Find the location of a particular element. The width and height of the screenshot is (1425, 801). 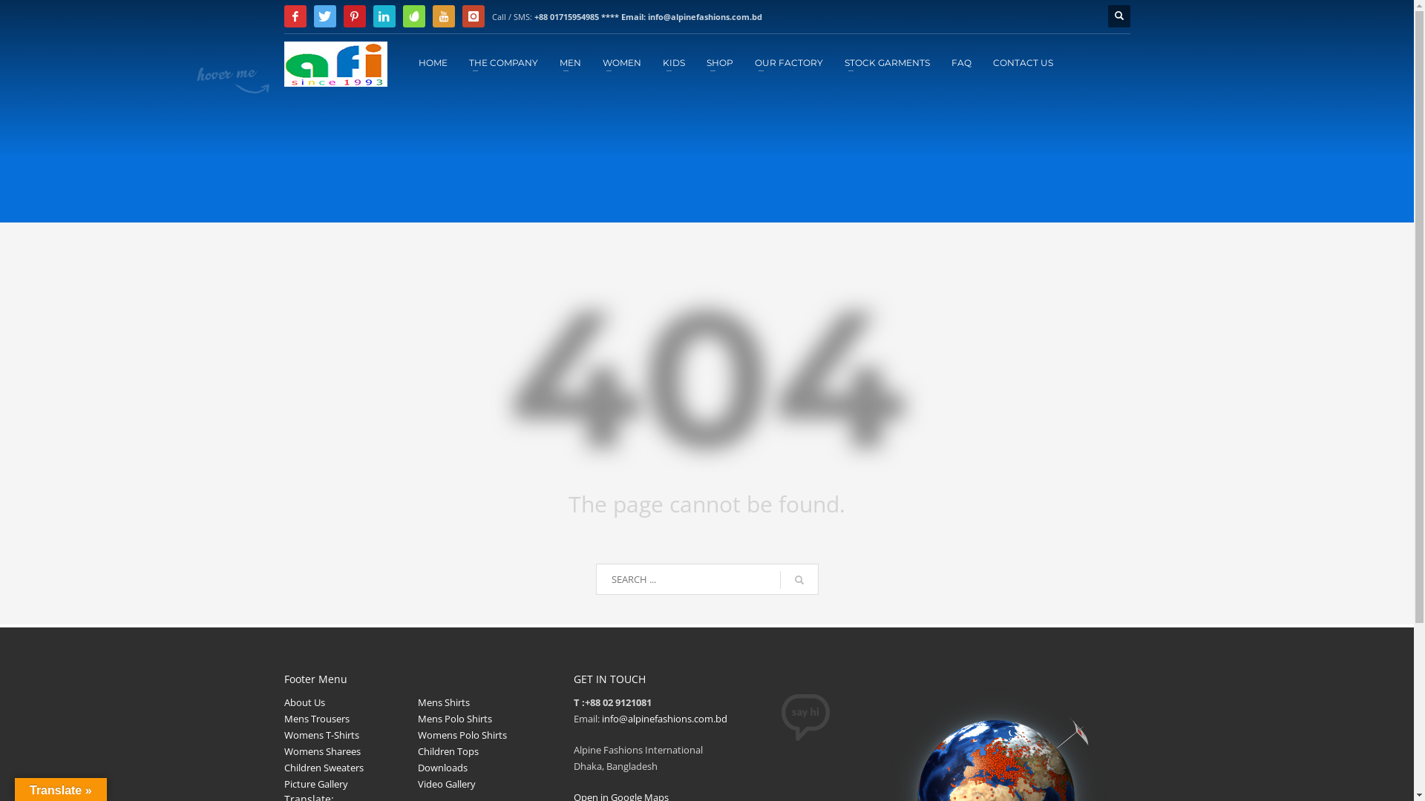

FAQ is located at coordinates (962, 63).